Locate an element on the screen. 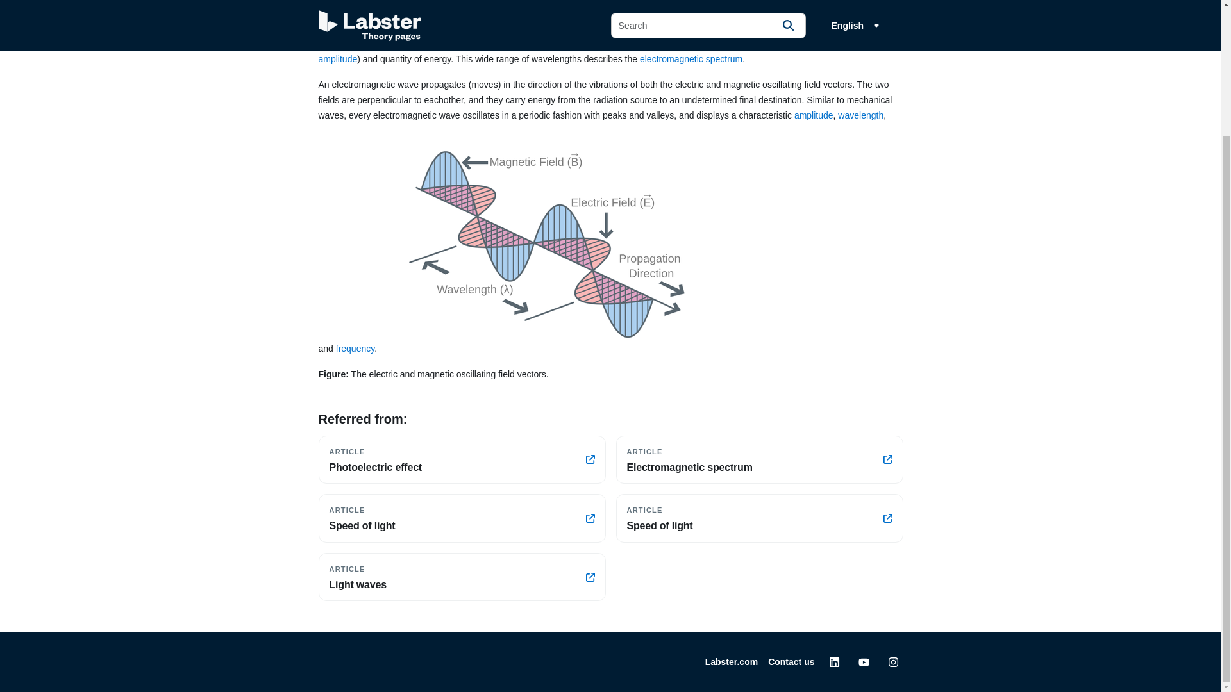  electromagnetic spectrum is located at coordinates (860, 115).